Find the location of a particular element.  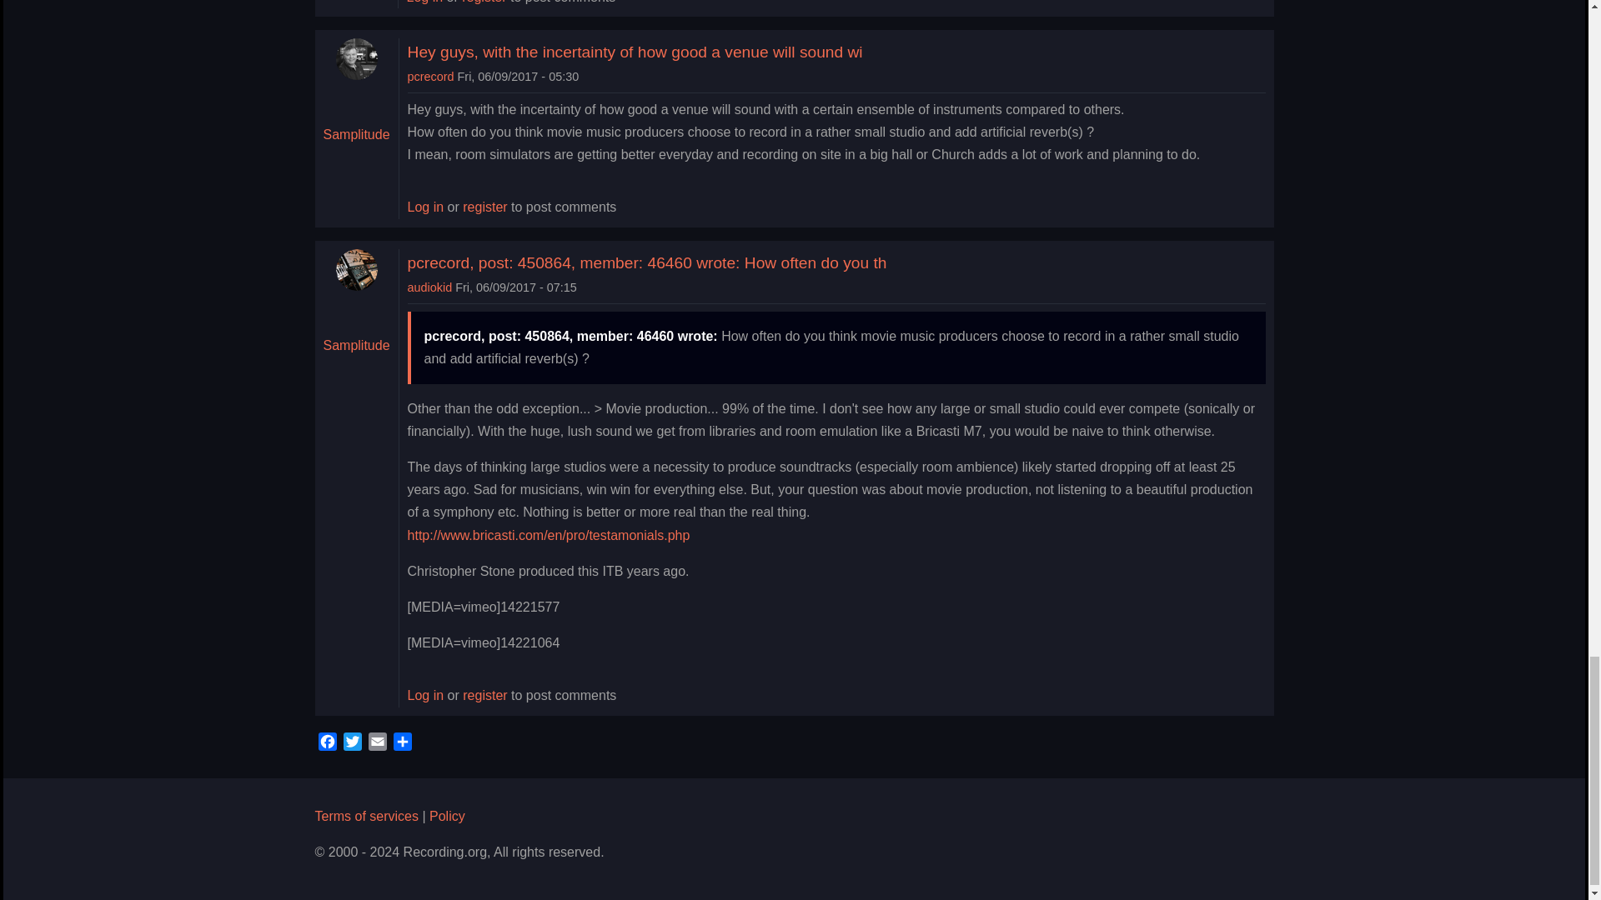

View user profile. is located at coordinates (431, 77).